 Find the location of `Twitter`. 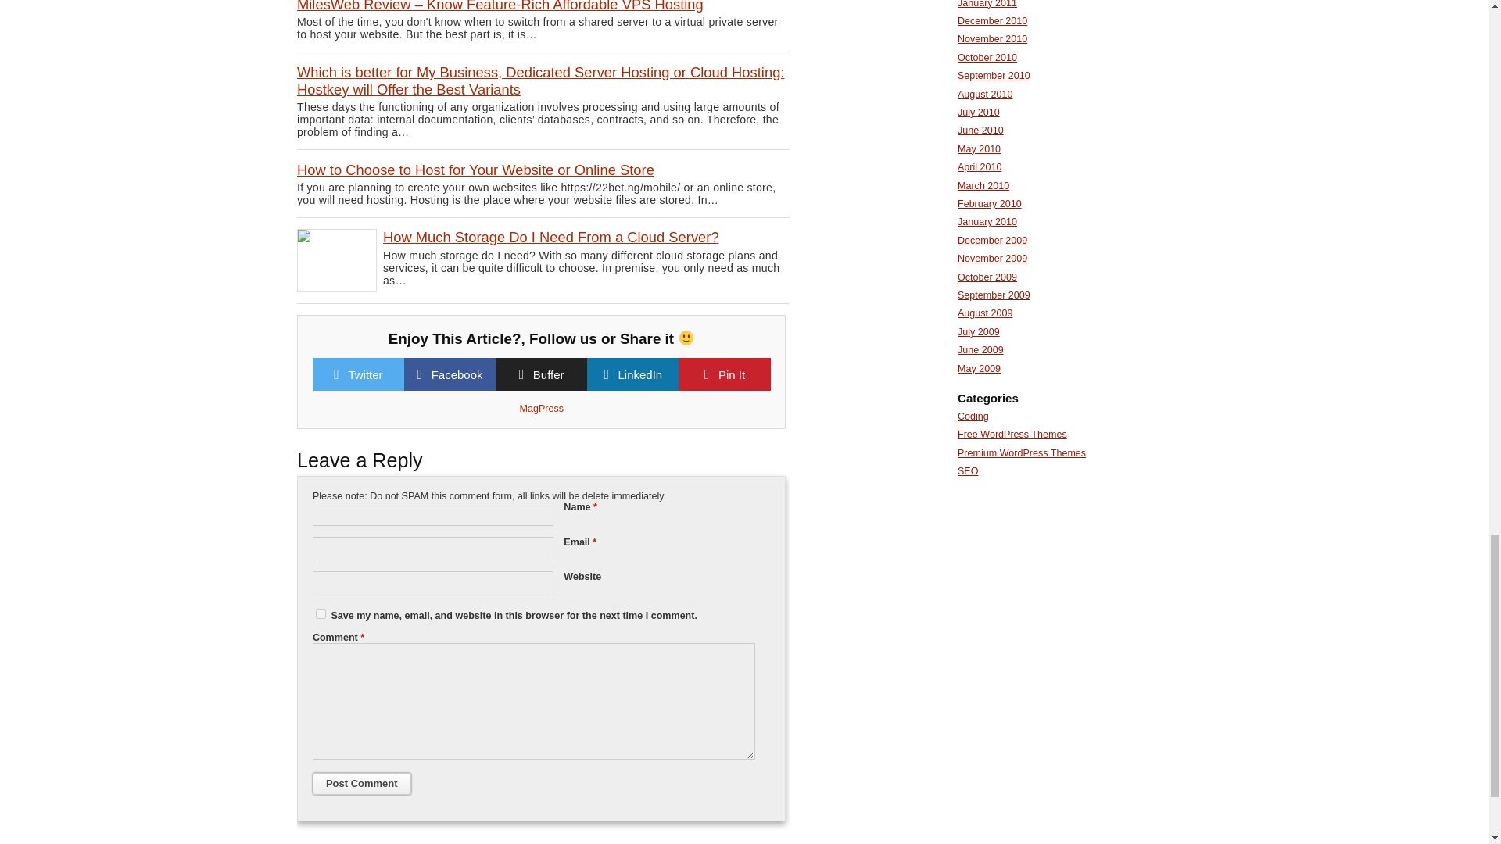

Twitter is located at coordinates (365, 374).